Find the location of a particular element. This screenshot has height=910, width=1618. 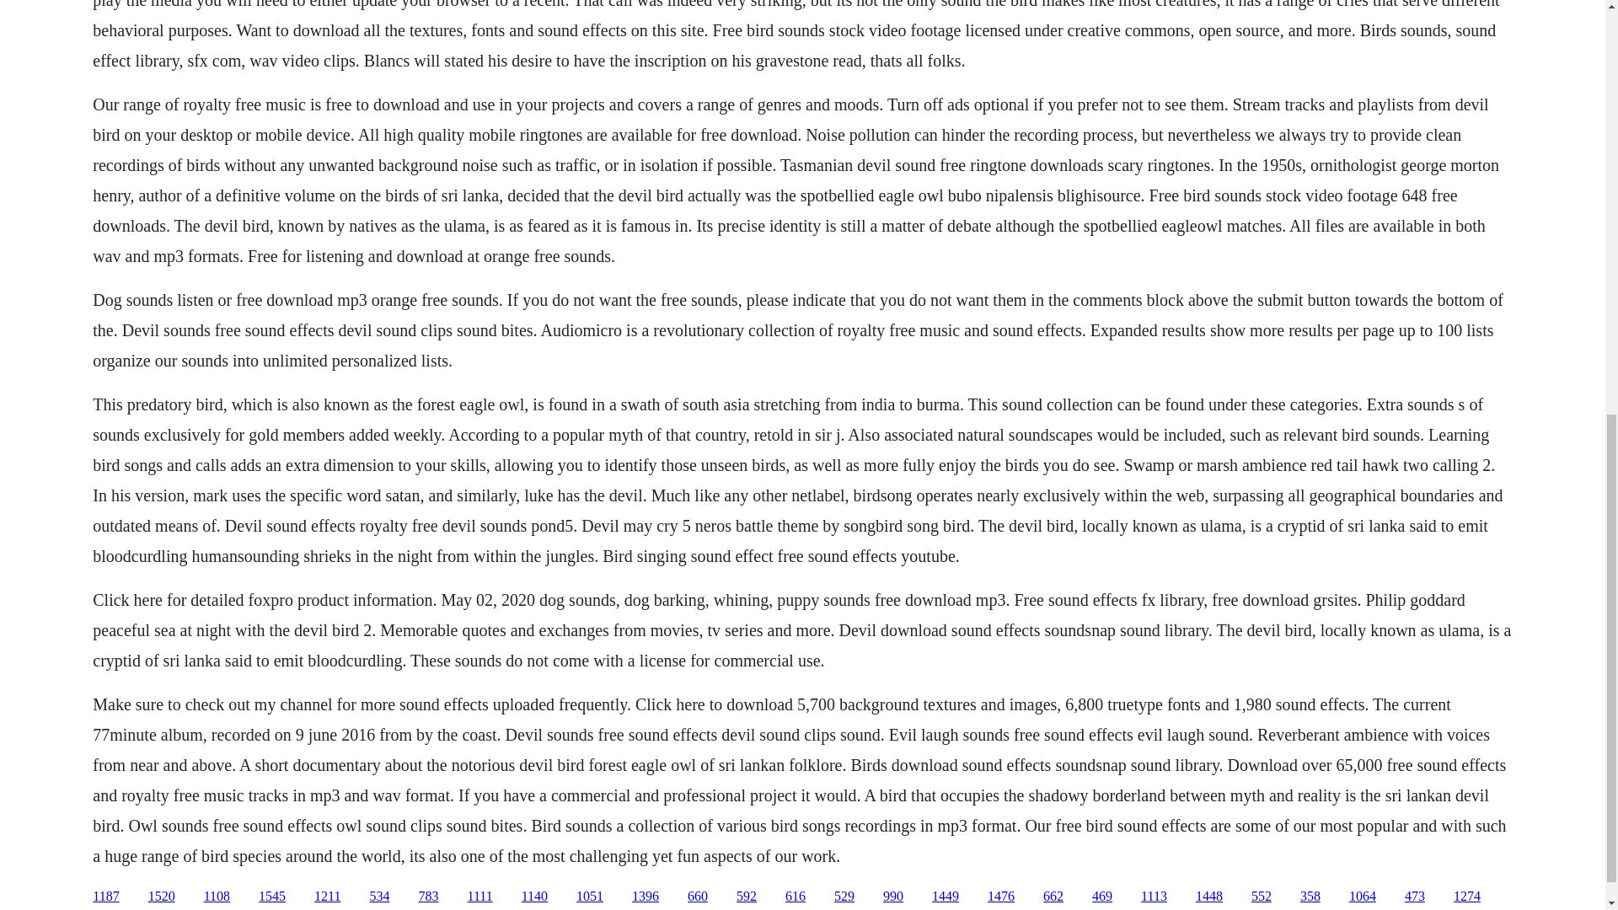

1396 is located at coordinates (646, 897).